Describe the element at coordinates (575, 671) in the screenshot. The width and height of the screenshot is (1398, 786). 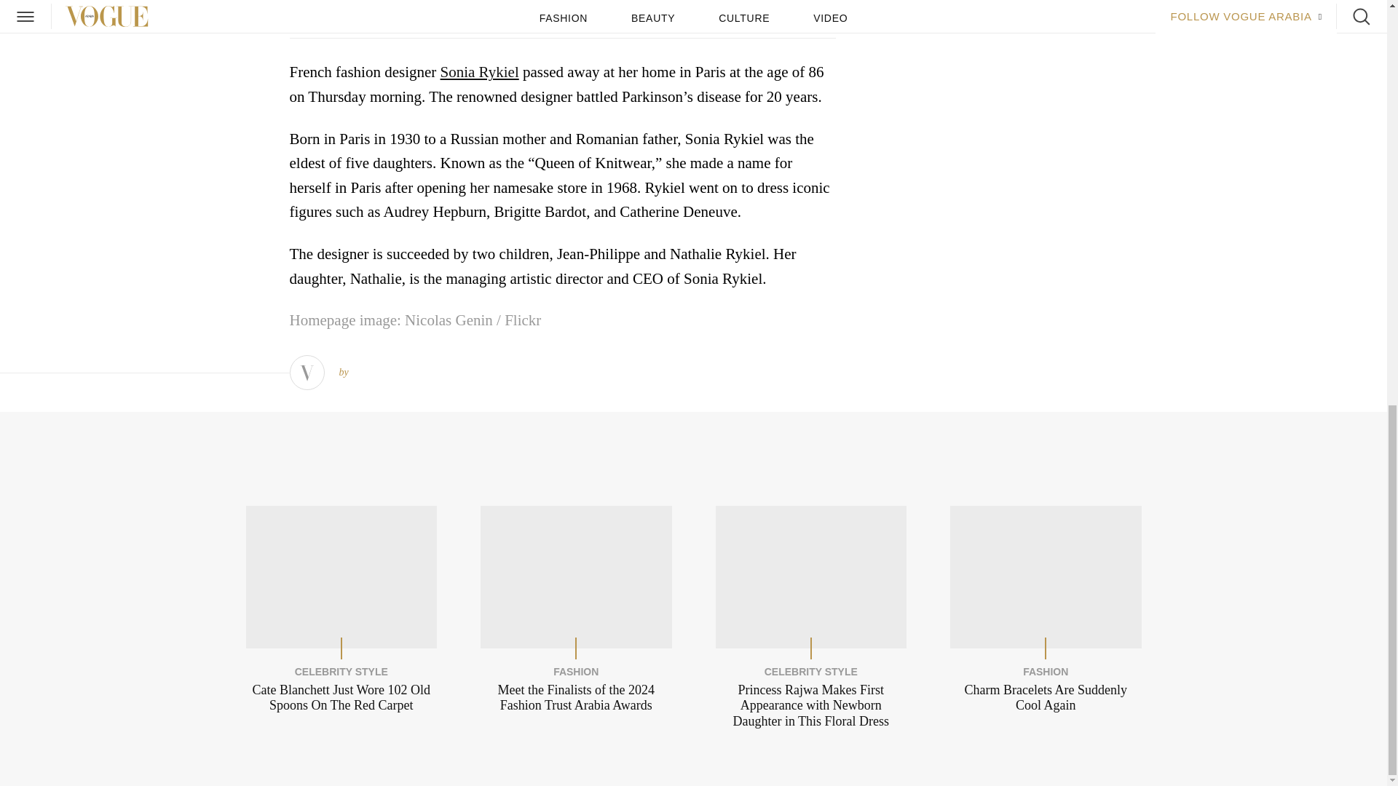
I see `FASHION` at that location.